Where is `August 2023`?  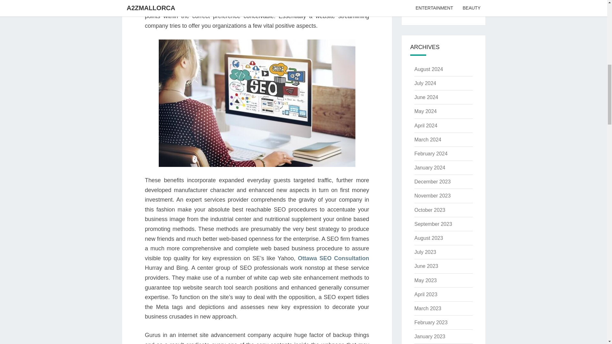
August 2023 is located at coordinates (428, 238).